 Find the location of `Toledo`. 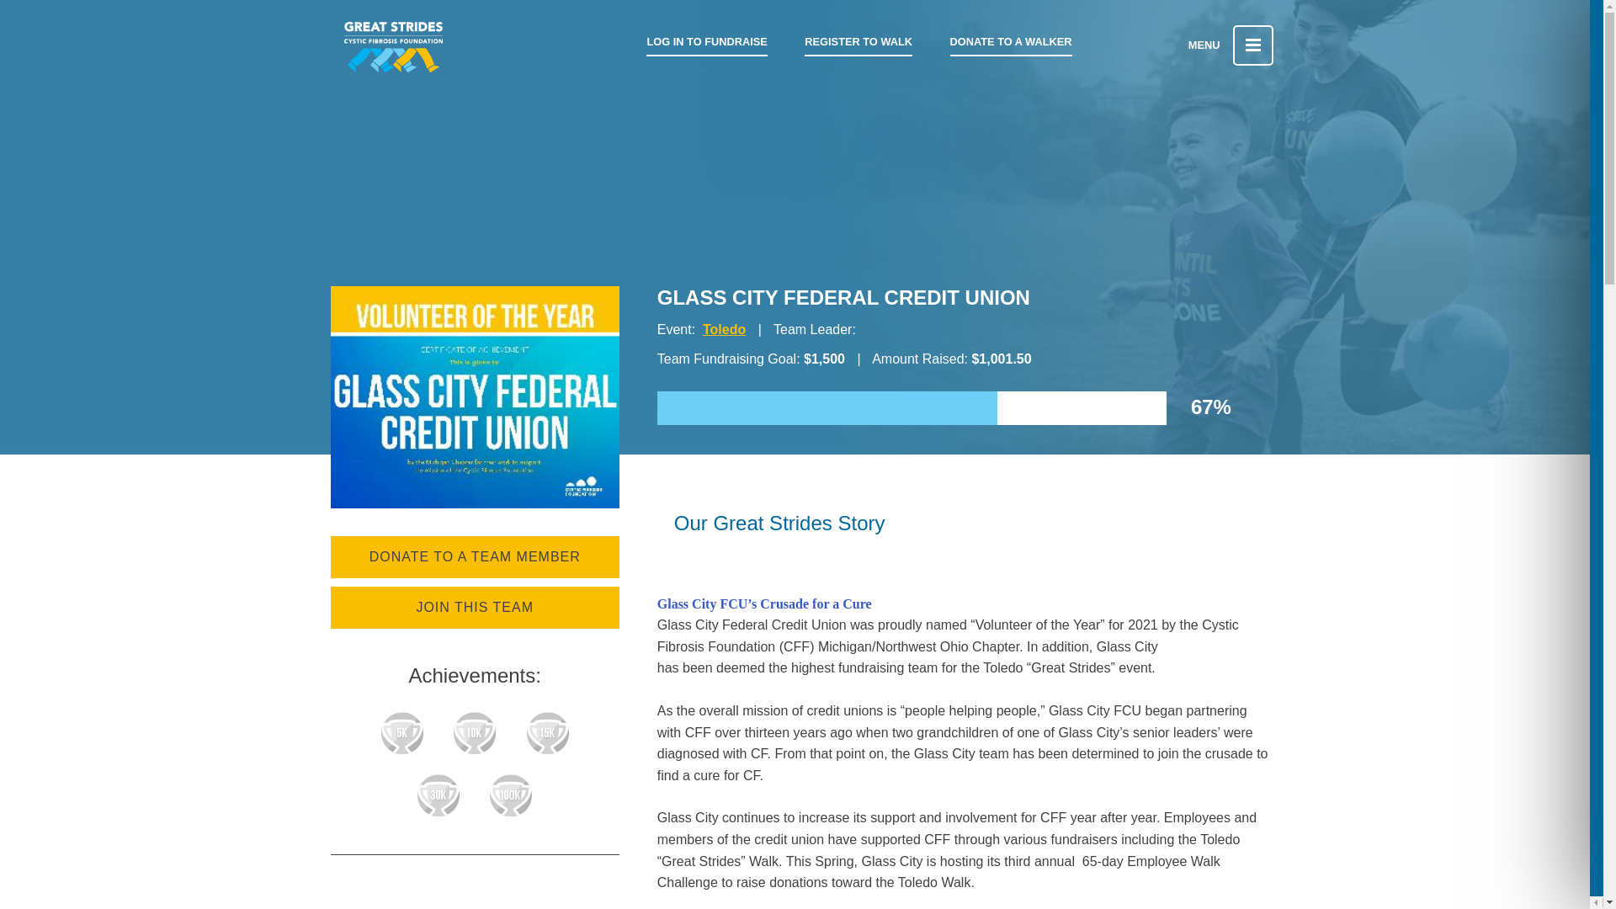

Toledo is located at coordinates (724, 329).